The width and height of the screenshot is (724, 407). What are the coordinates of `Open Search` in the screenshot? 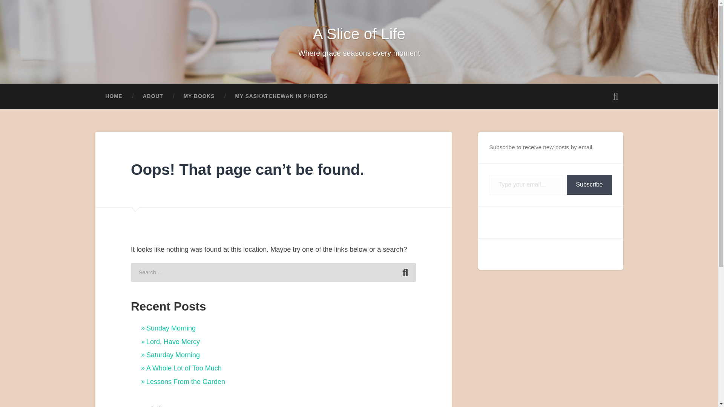 It's located at (615, 96).